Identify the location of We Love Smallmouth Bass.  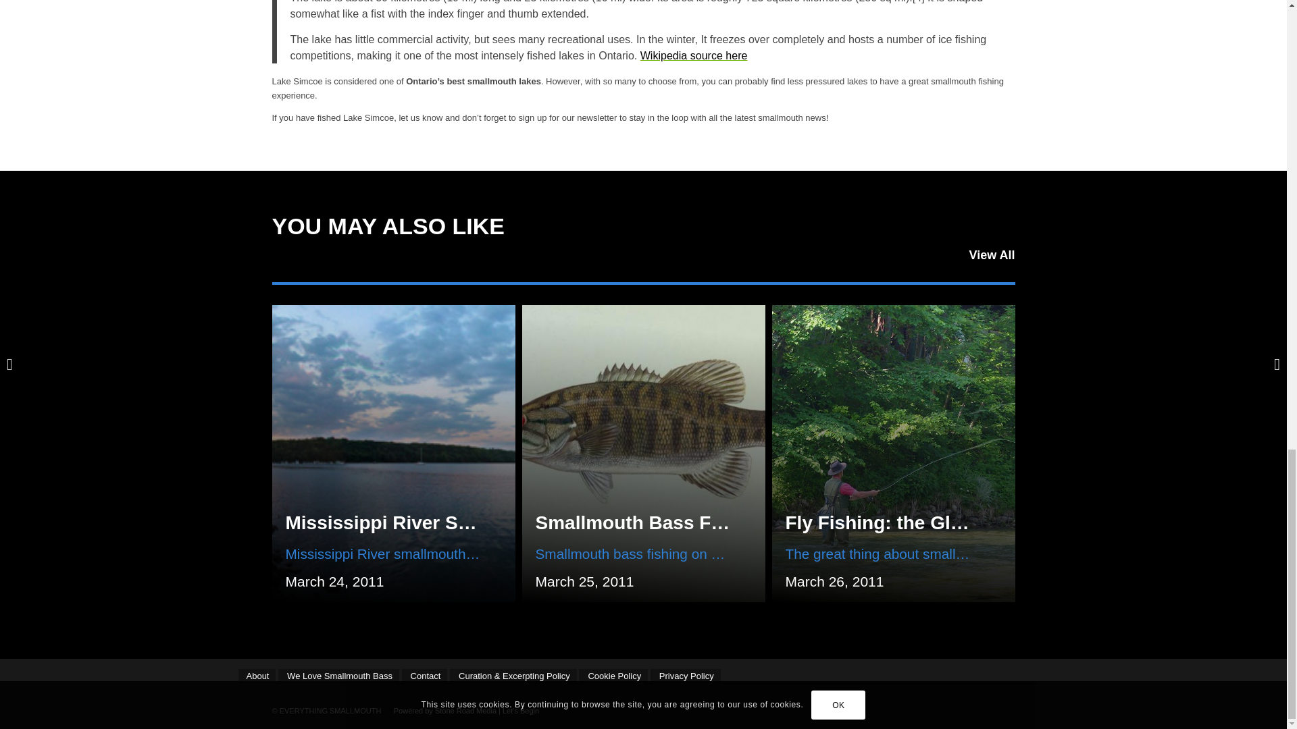
(339, 676).